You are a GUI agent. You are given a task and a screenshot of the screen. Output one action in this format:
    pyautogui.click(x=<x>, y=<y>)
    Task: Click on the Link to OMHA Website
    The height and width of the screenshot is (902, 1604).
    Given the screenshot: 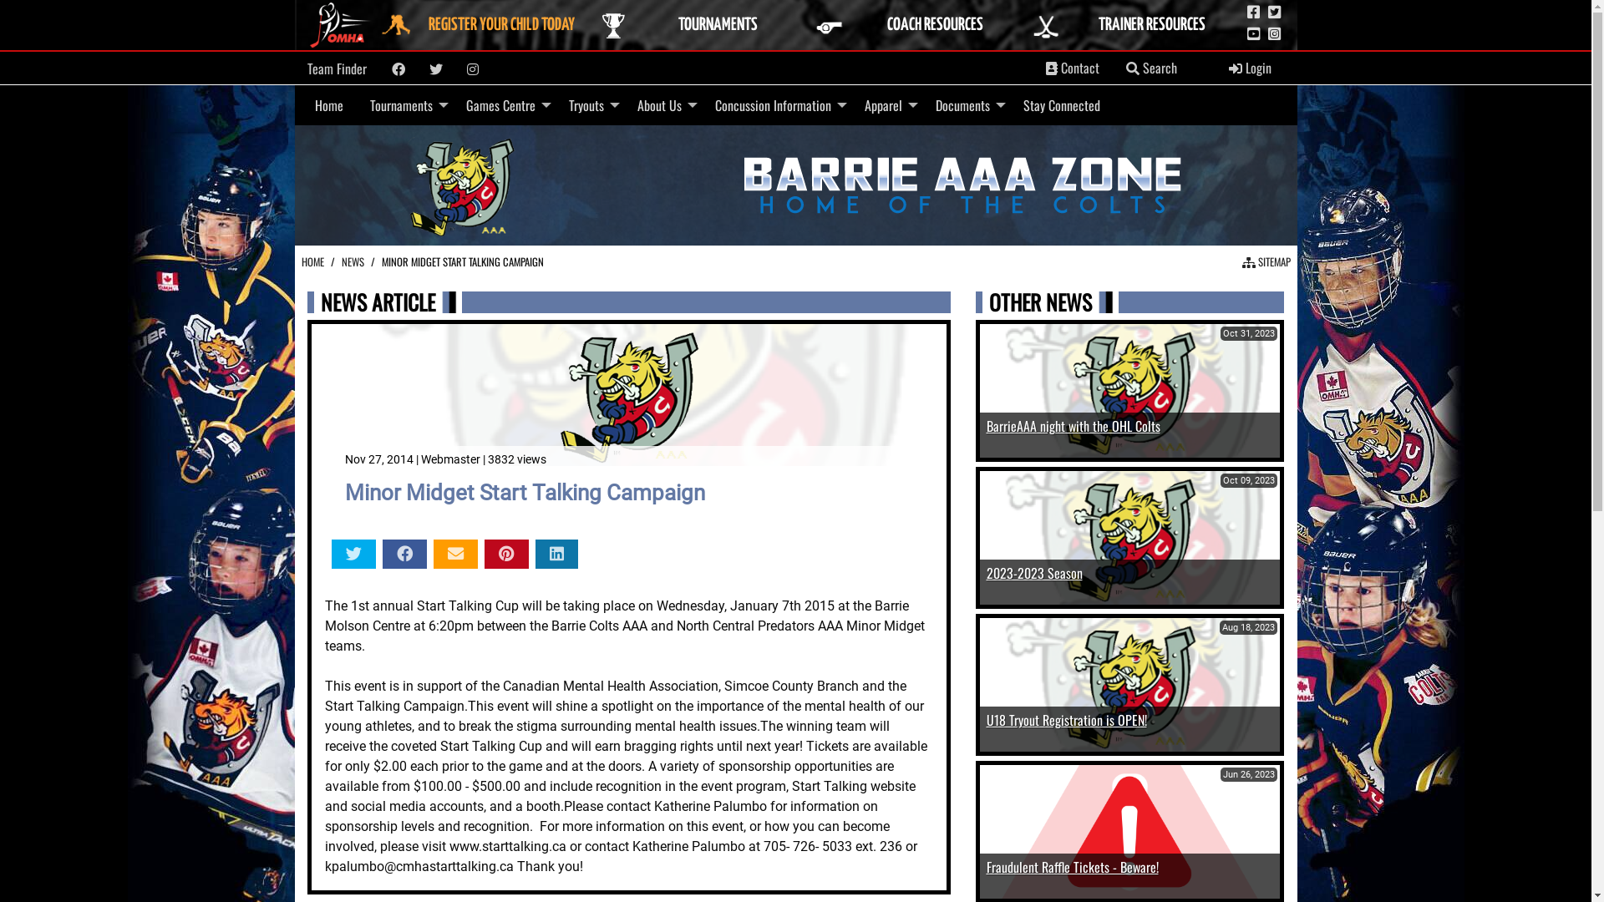 What is the action you would take?
    pyautogui.click(x=342, y=25)
    